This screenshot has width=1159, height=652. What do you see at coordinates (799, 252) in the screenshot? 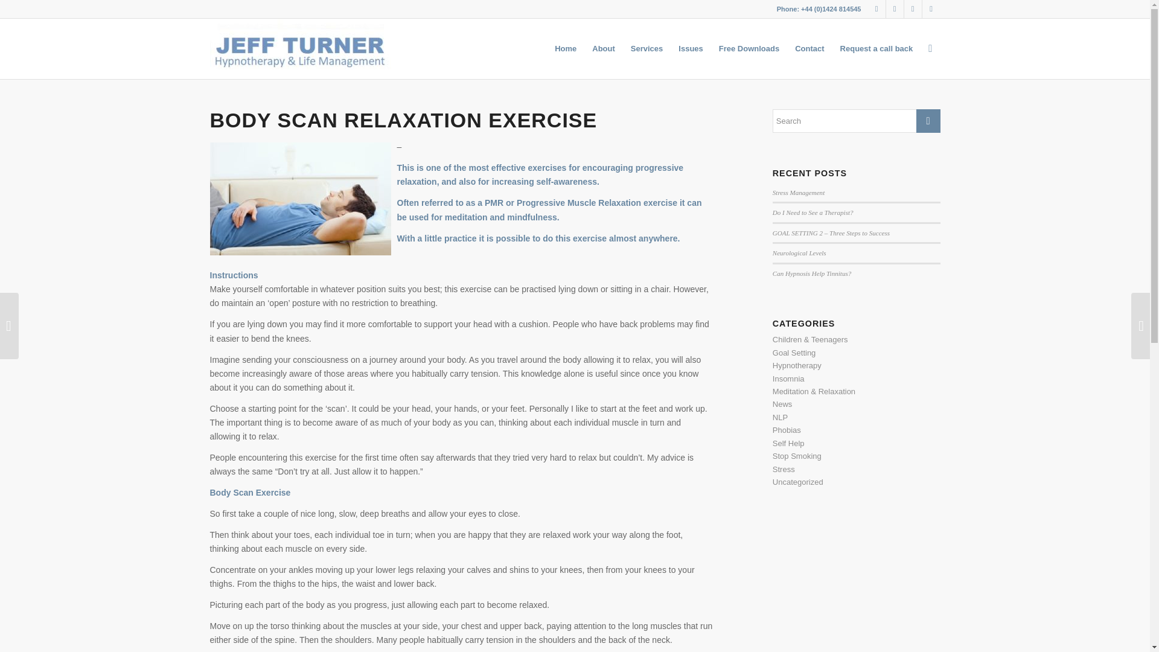
I see `Neurological Levels` at bounding box center [799, 252].